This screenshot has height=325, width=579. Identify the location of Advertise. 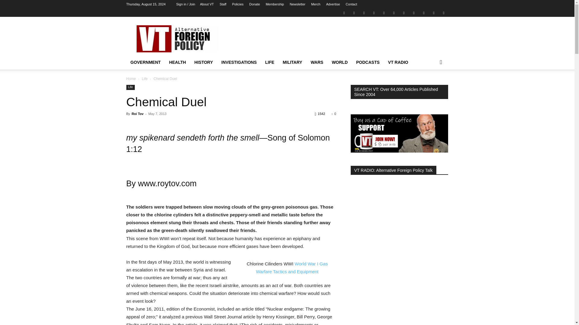
(333, 4).